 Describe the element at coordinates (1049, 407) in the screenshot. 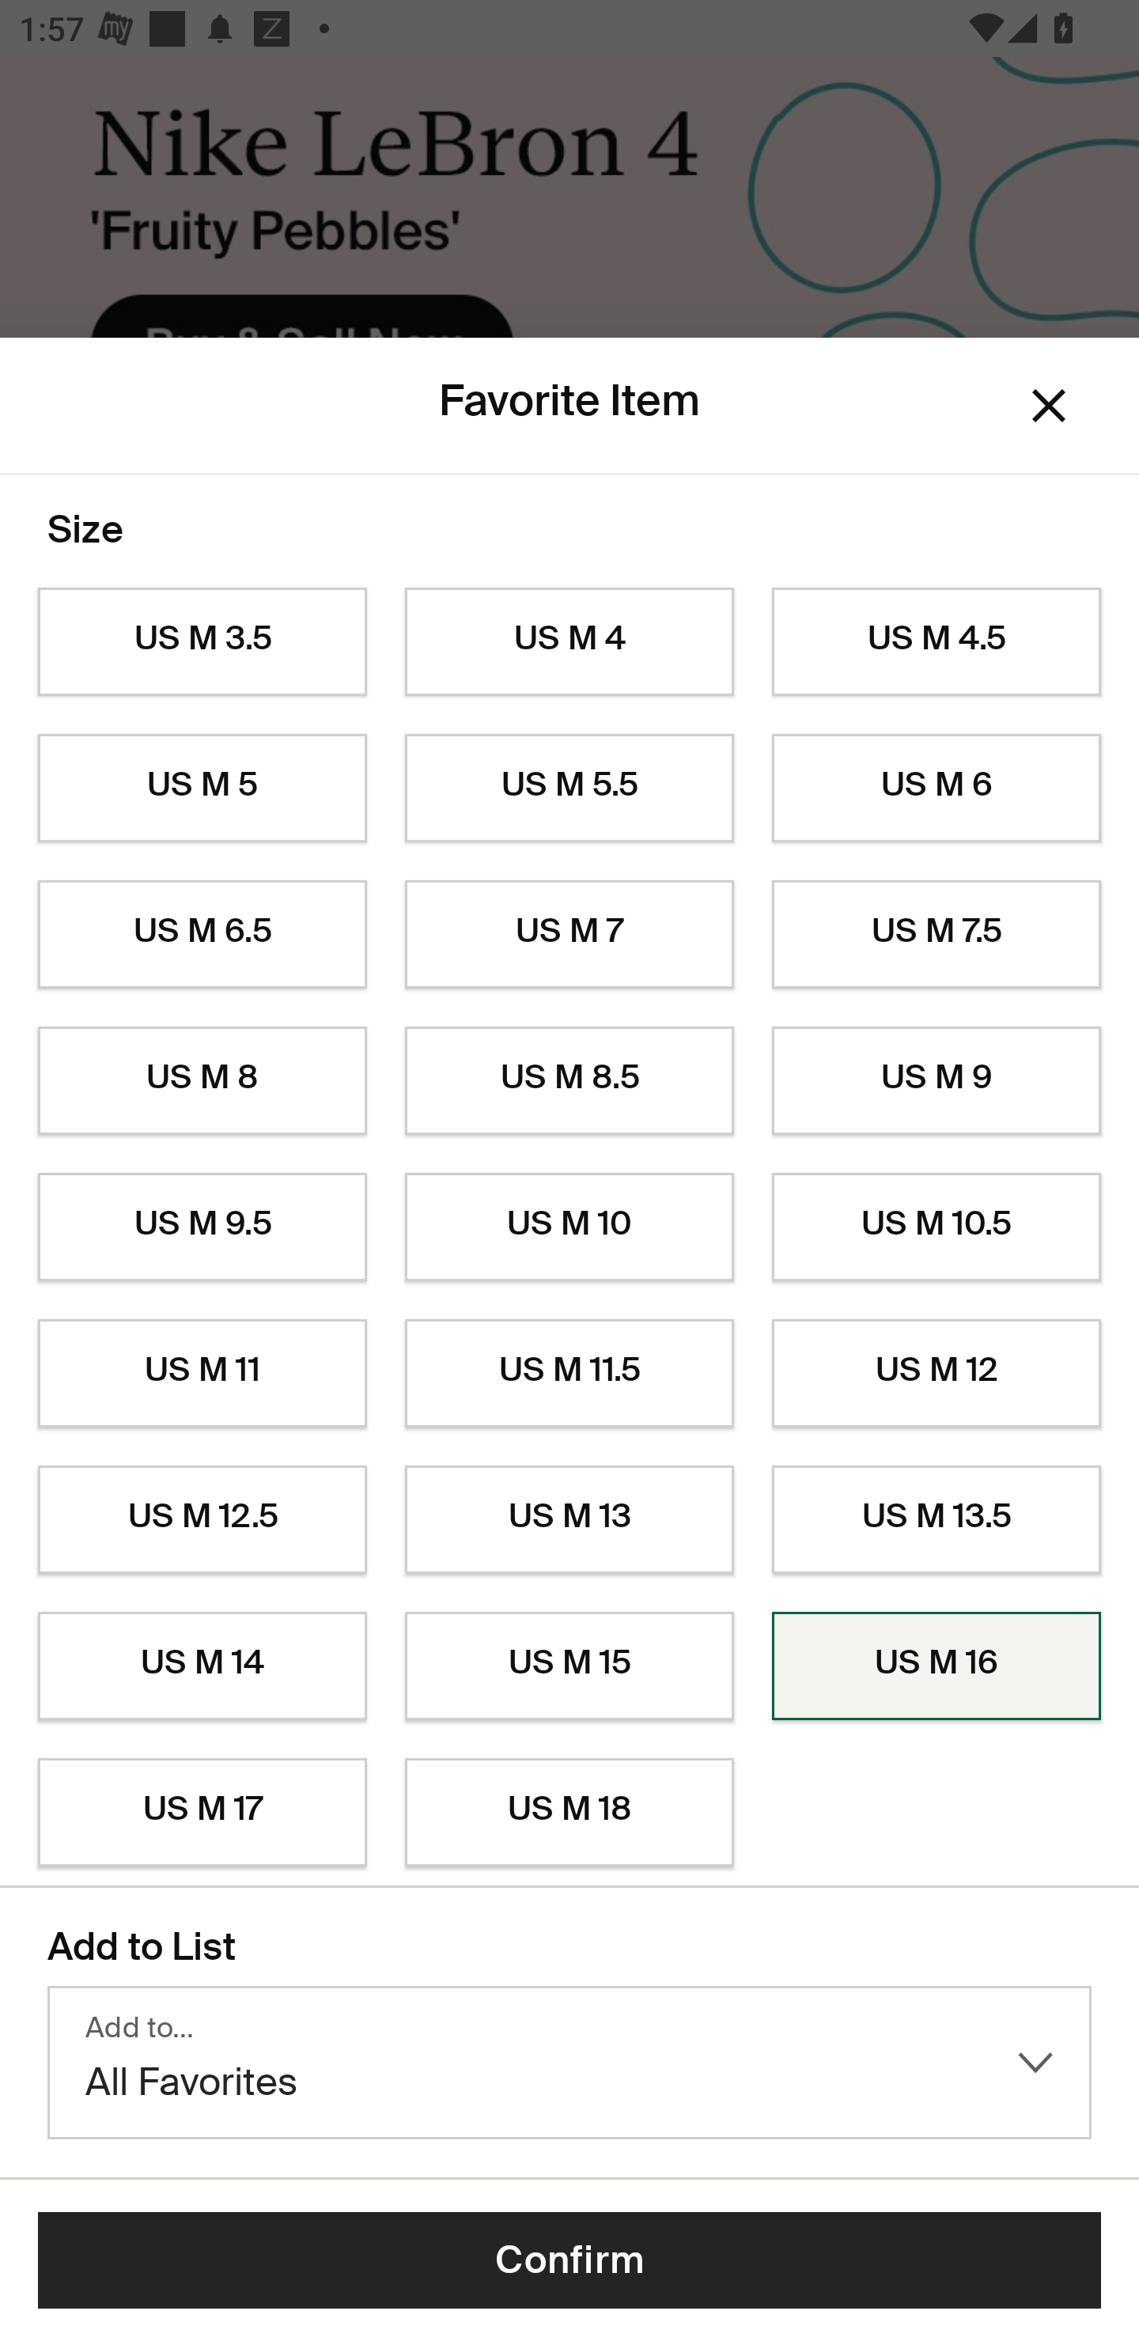

I see `Dismiss` at that location.